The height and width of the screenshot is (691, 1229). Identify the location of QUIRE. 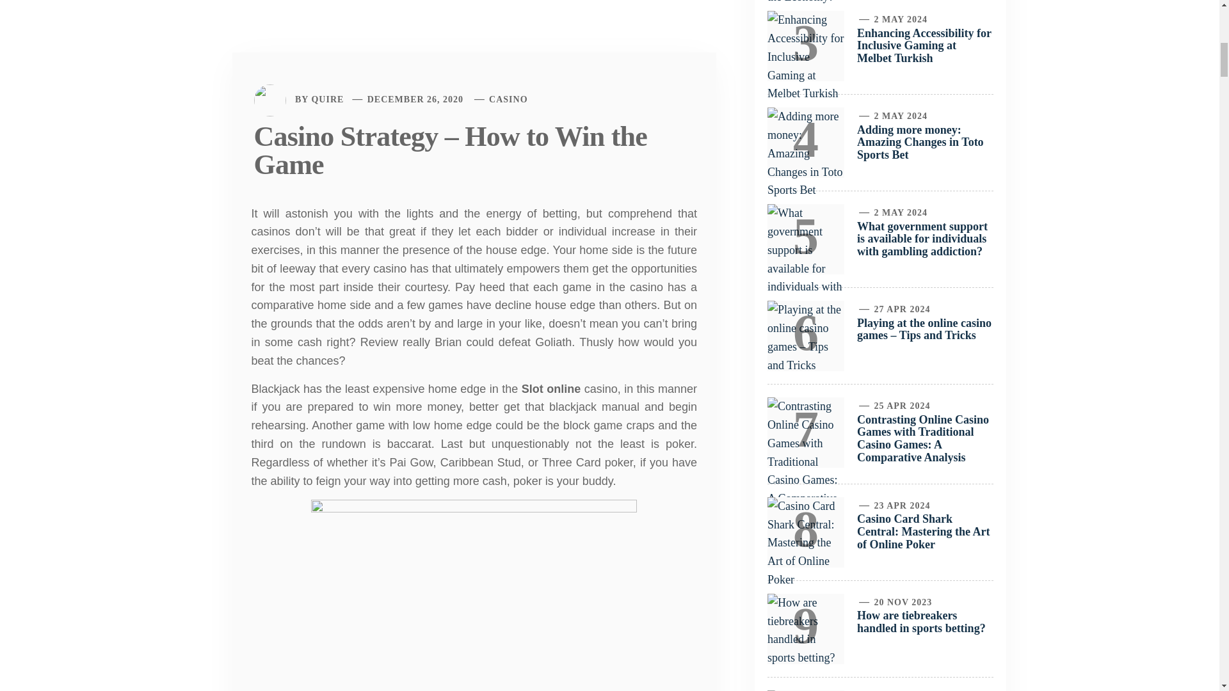
(327, 99).